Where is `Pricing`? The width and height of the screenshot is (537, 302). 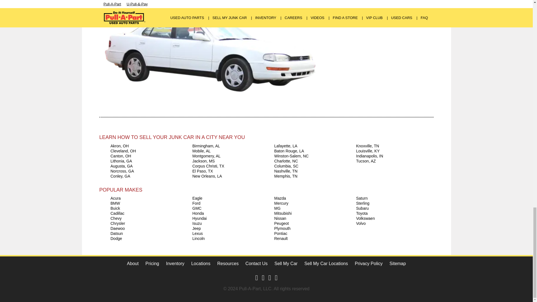
Pricing is located at coordinates (152, 263).